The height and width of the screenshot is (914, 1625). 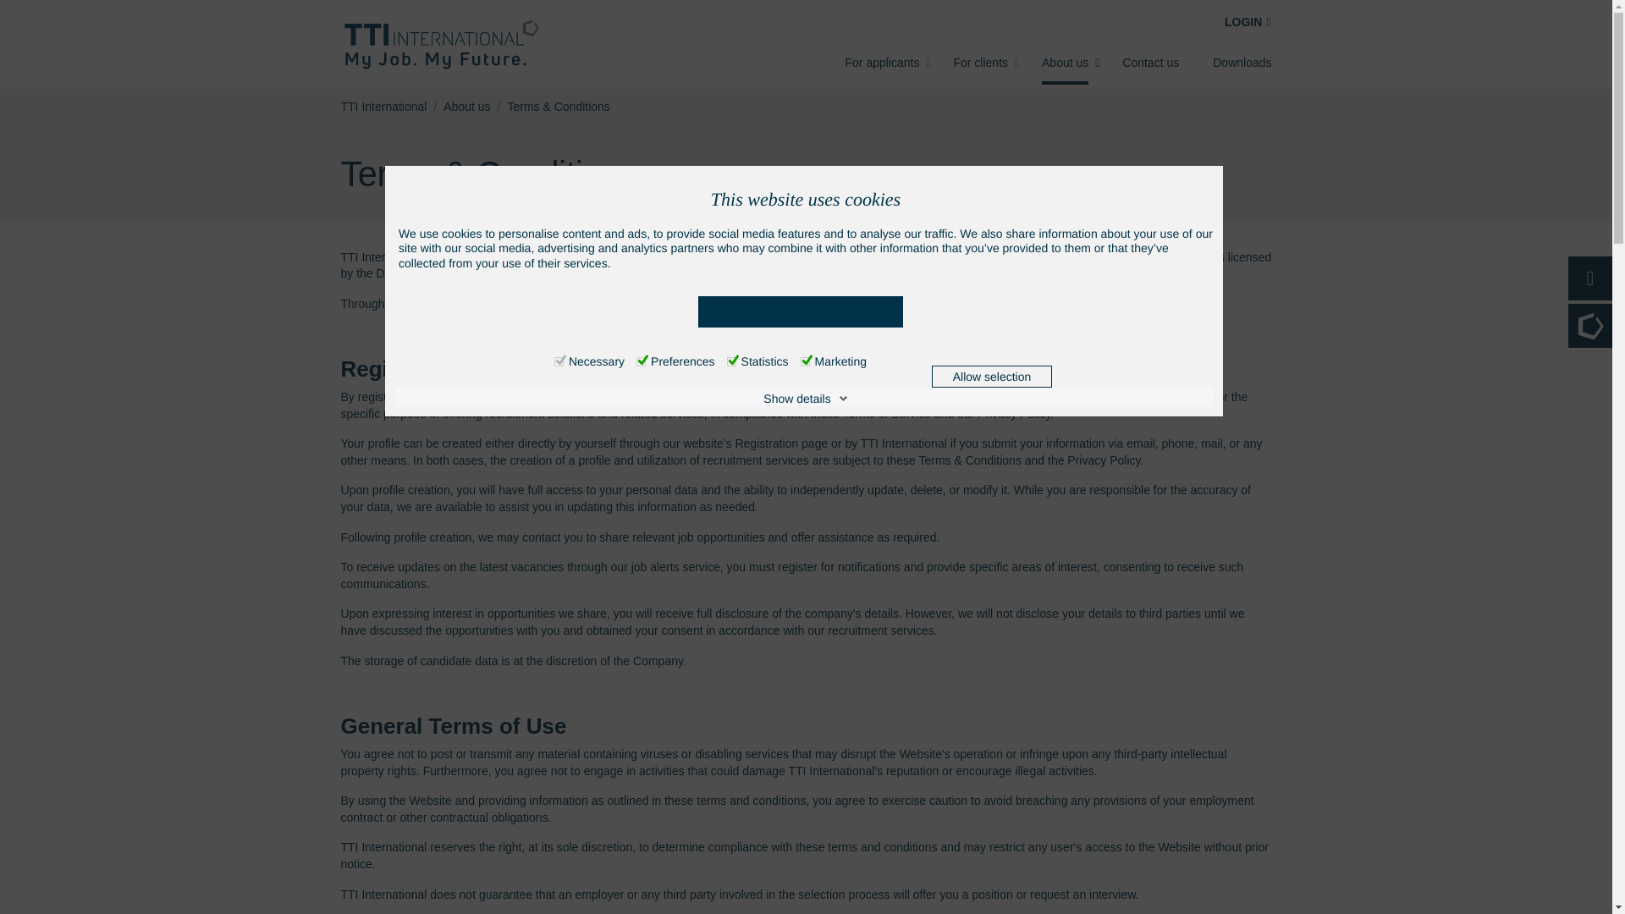 I want to click on Show details, so click(x=805, y=399).